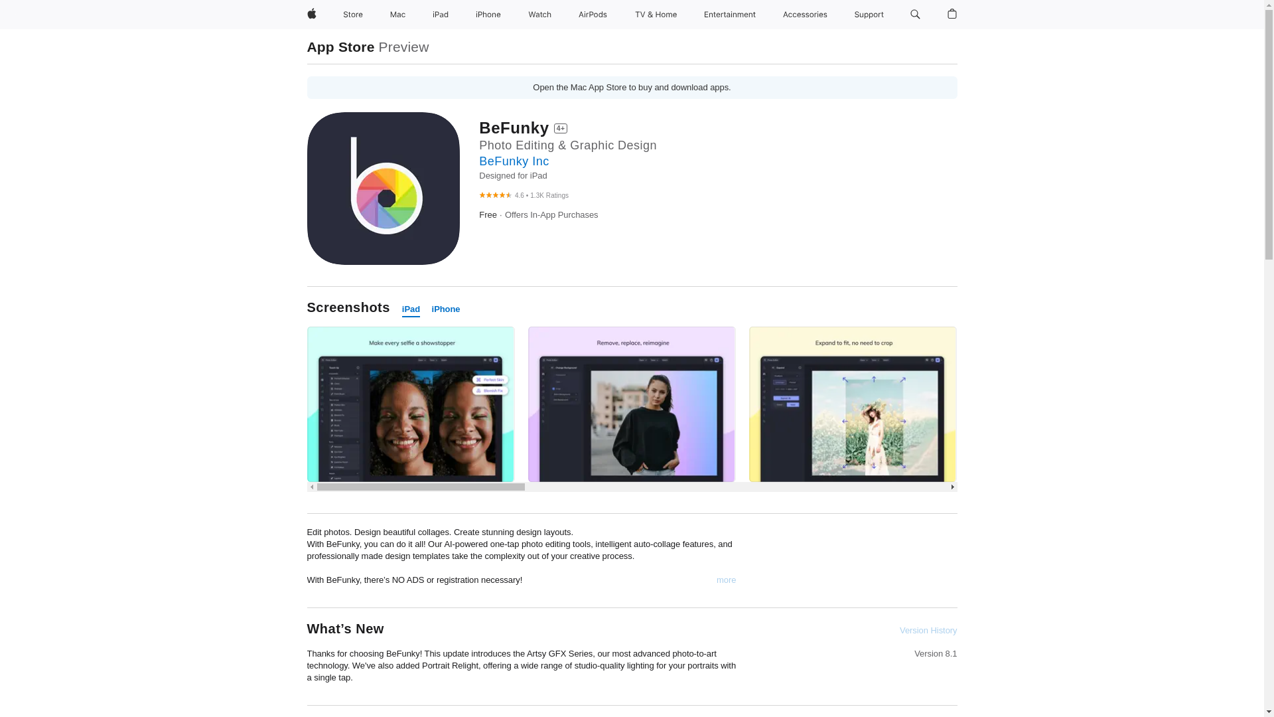 Image resolution: width=1274 pixels, height=717 pixels. I want to click on iPad, so click(411, 309).